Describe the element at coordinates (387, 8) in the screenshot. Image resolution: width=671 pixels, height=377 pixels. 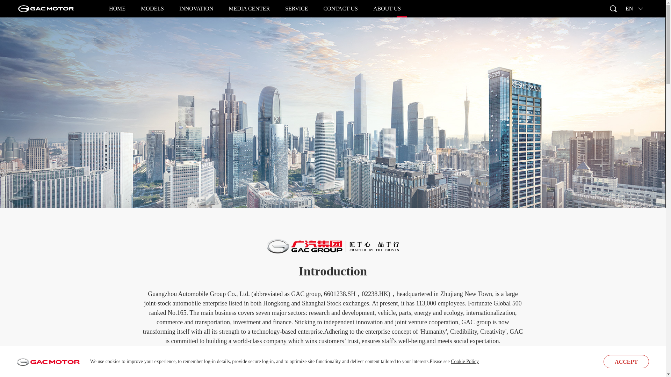
I see `ABOUT US` at that location.